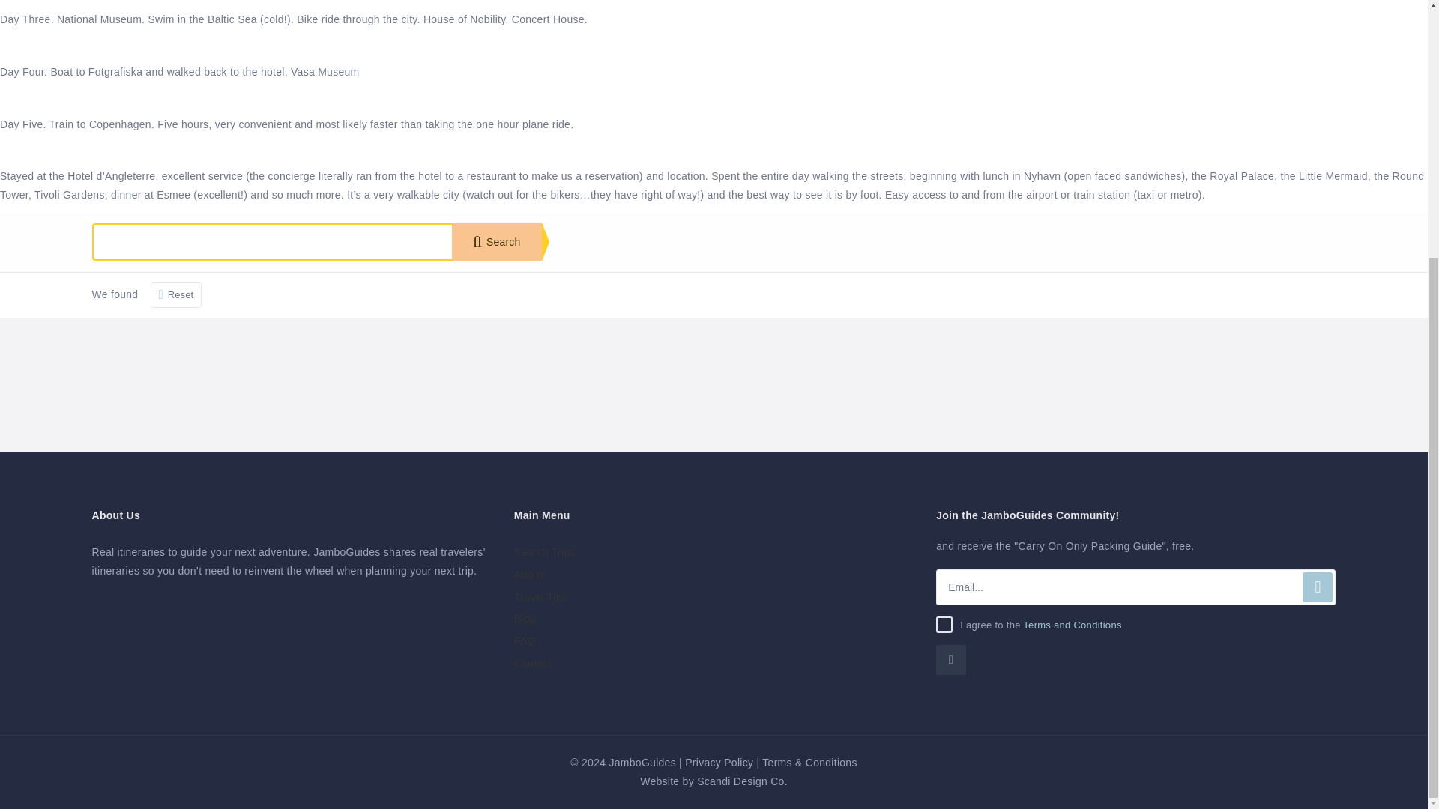  What do you see at coordinates (496, 241) in the screenshot?
I see `Search` at bounding box center [496, 241].